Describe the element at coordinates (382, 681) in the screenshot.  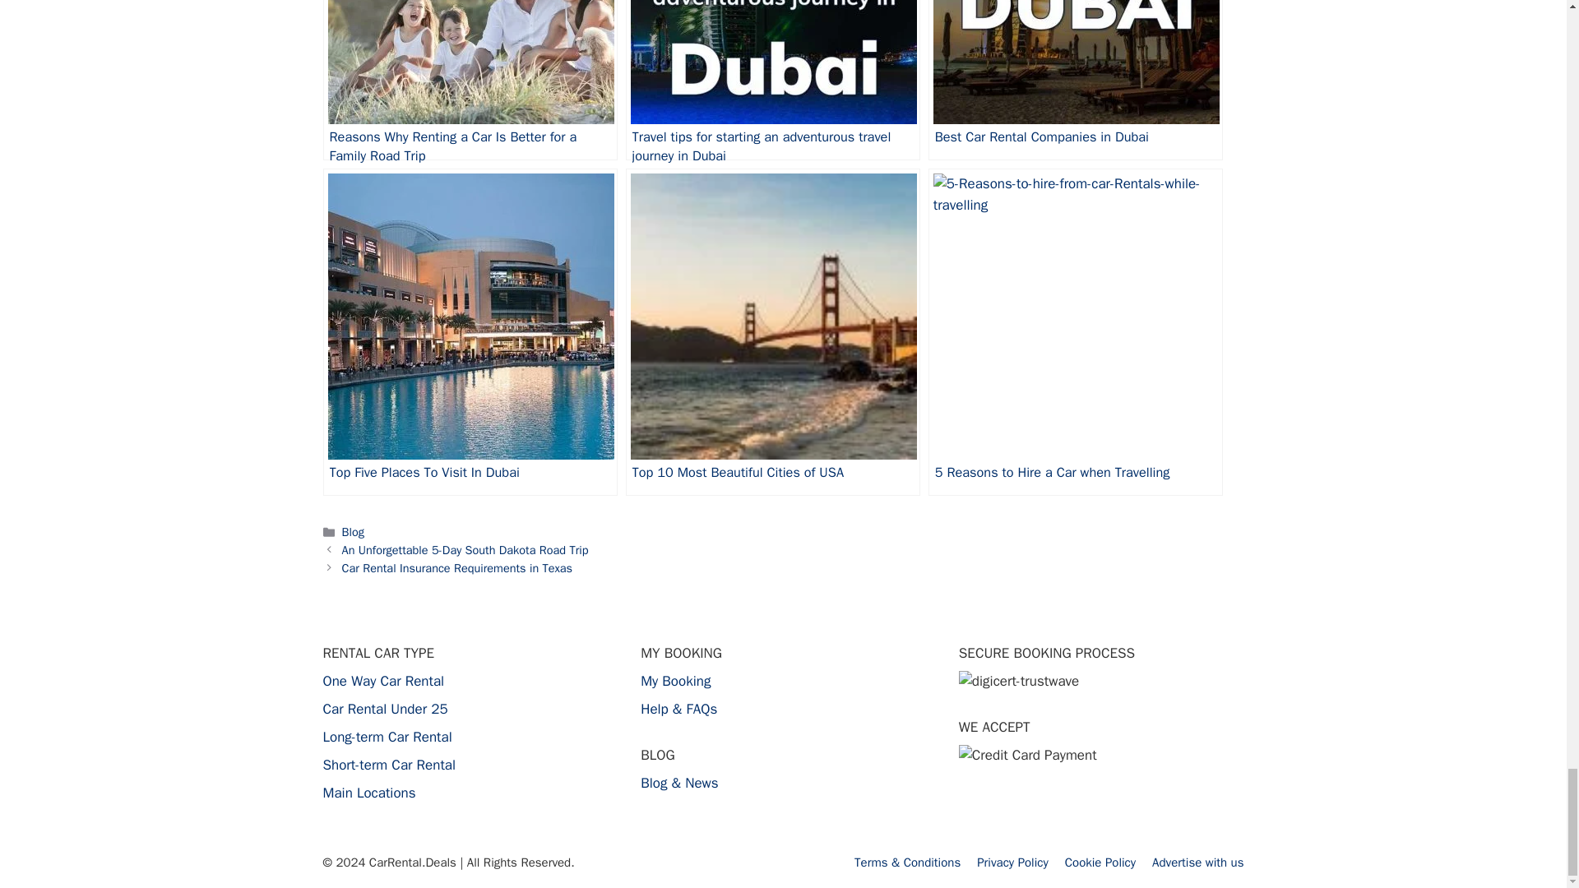
I see `One Way Car Rental` at that location.